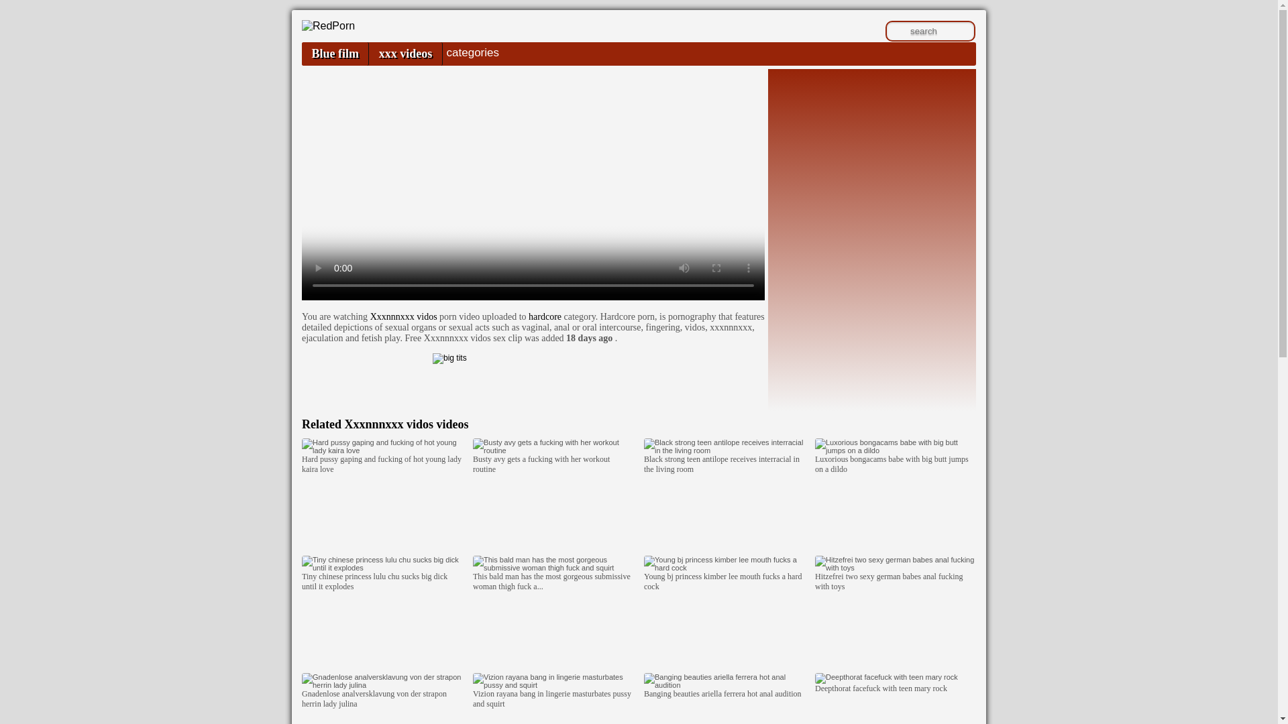 This screenshot has height=724, width=1288. What do you see at coordinates (328, 25) in the screenshot?
I see `Indian Porn` at bounding box center [328, 25].